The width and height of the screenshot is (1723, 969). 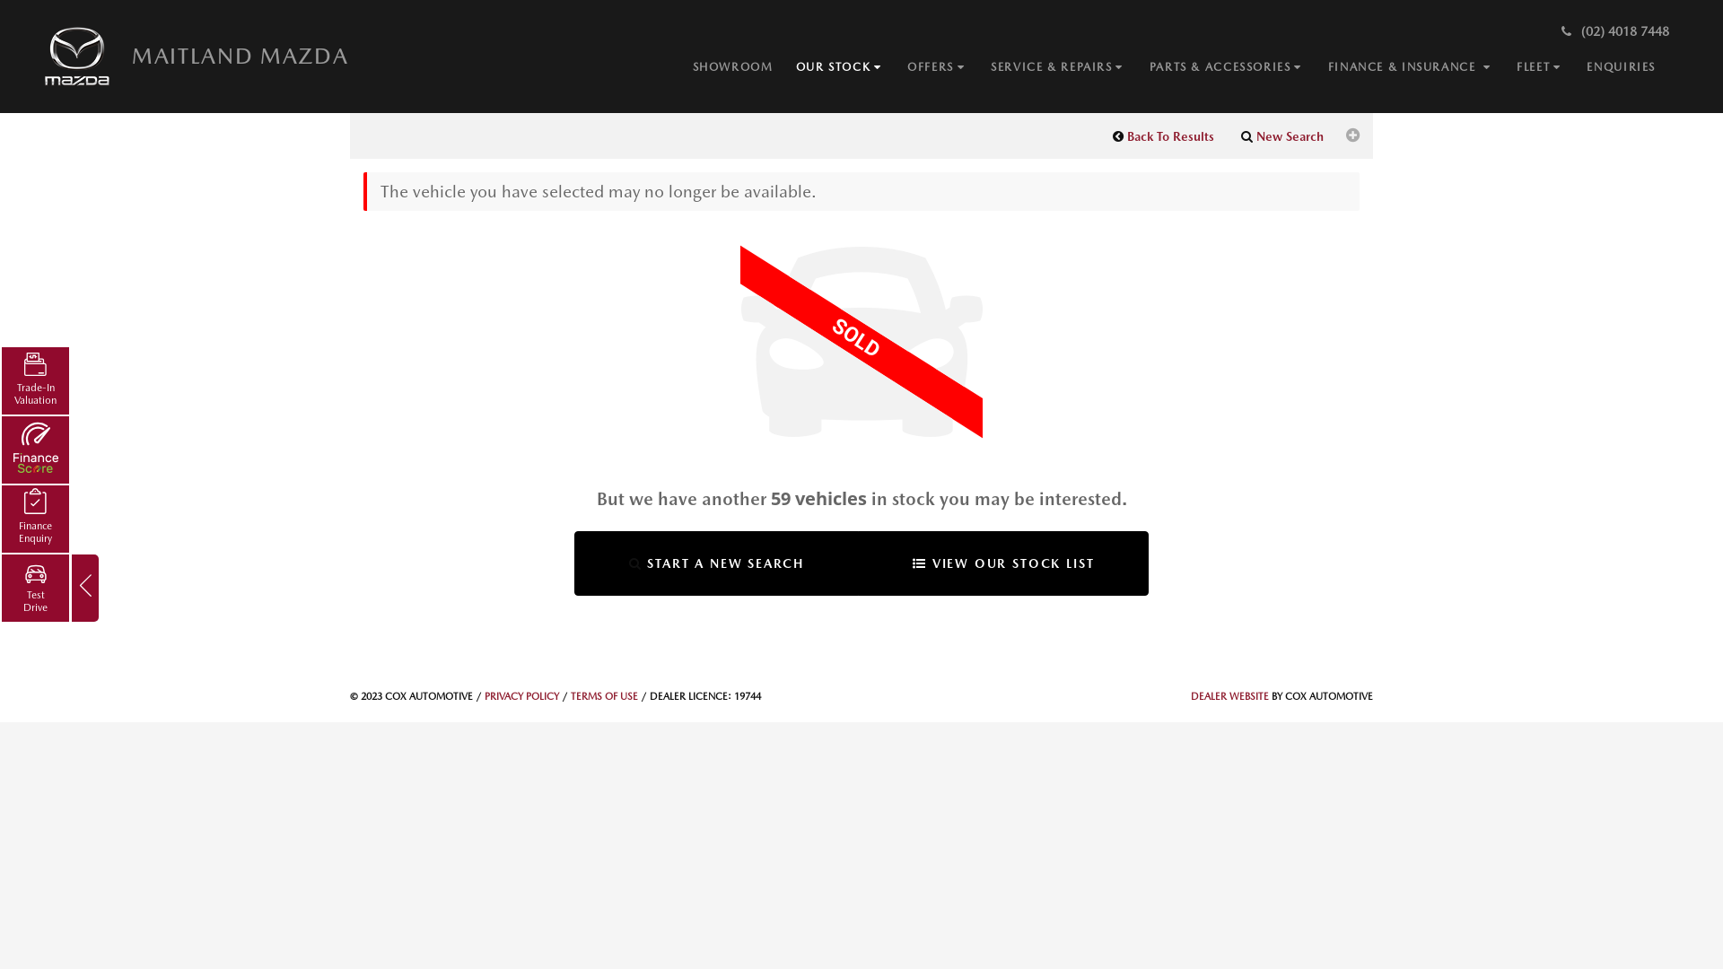 What do you see at coordinates (36, 519) in the screenshot?
I see `Finance
Enquiry` at bounding box center [36, 519].